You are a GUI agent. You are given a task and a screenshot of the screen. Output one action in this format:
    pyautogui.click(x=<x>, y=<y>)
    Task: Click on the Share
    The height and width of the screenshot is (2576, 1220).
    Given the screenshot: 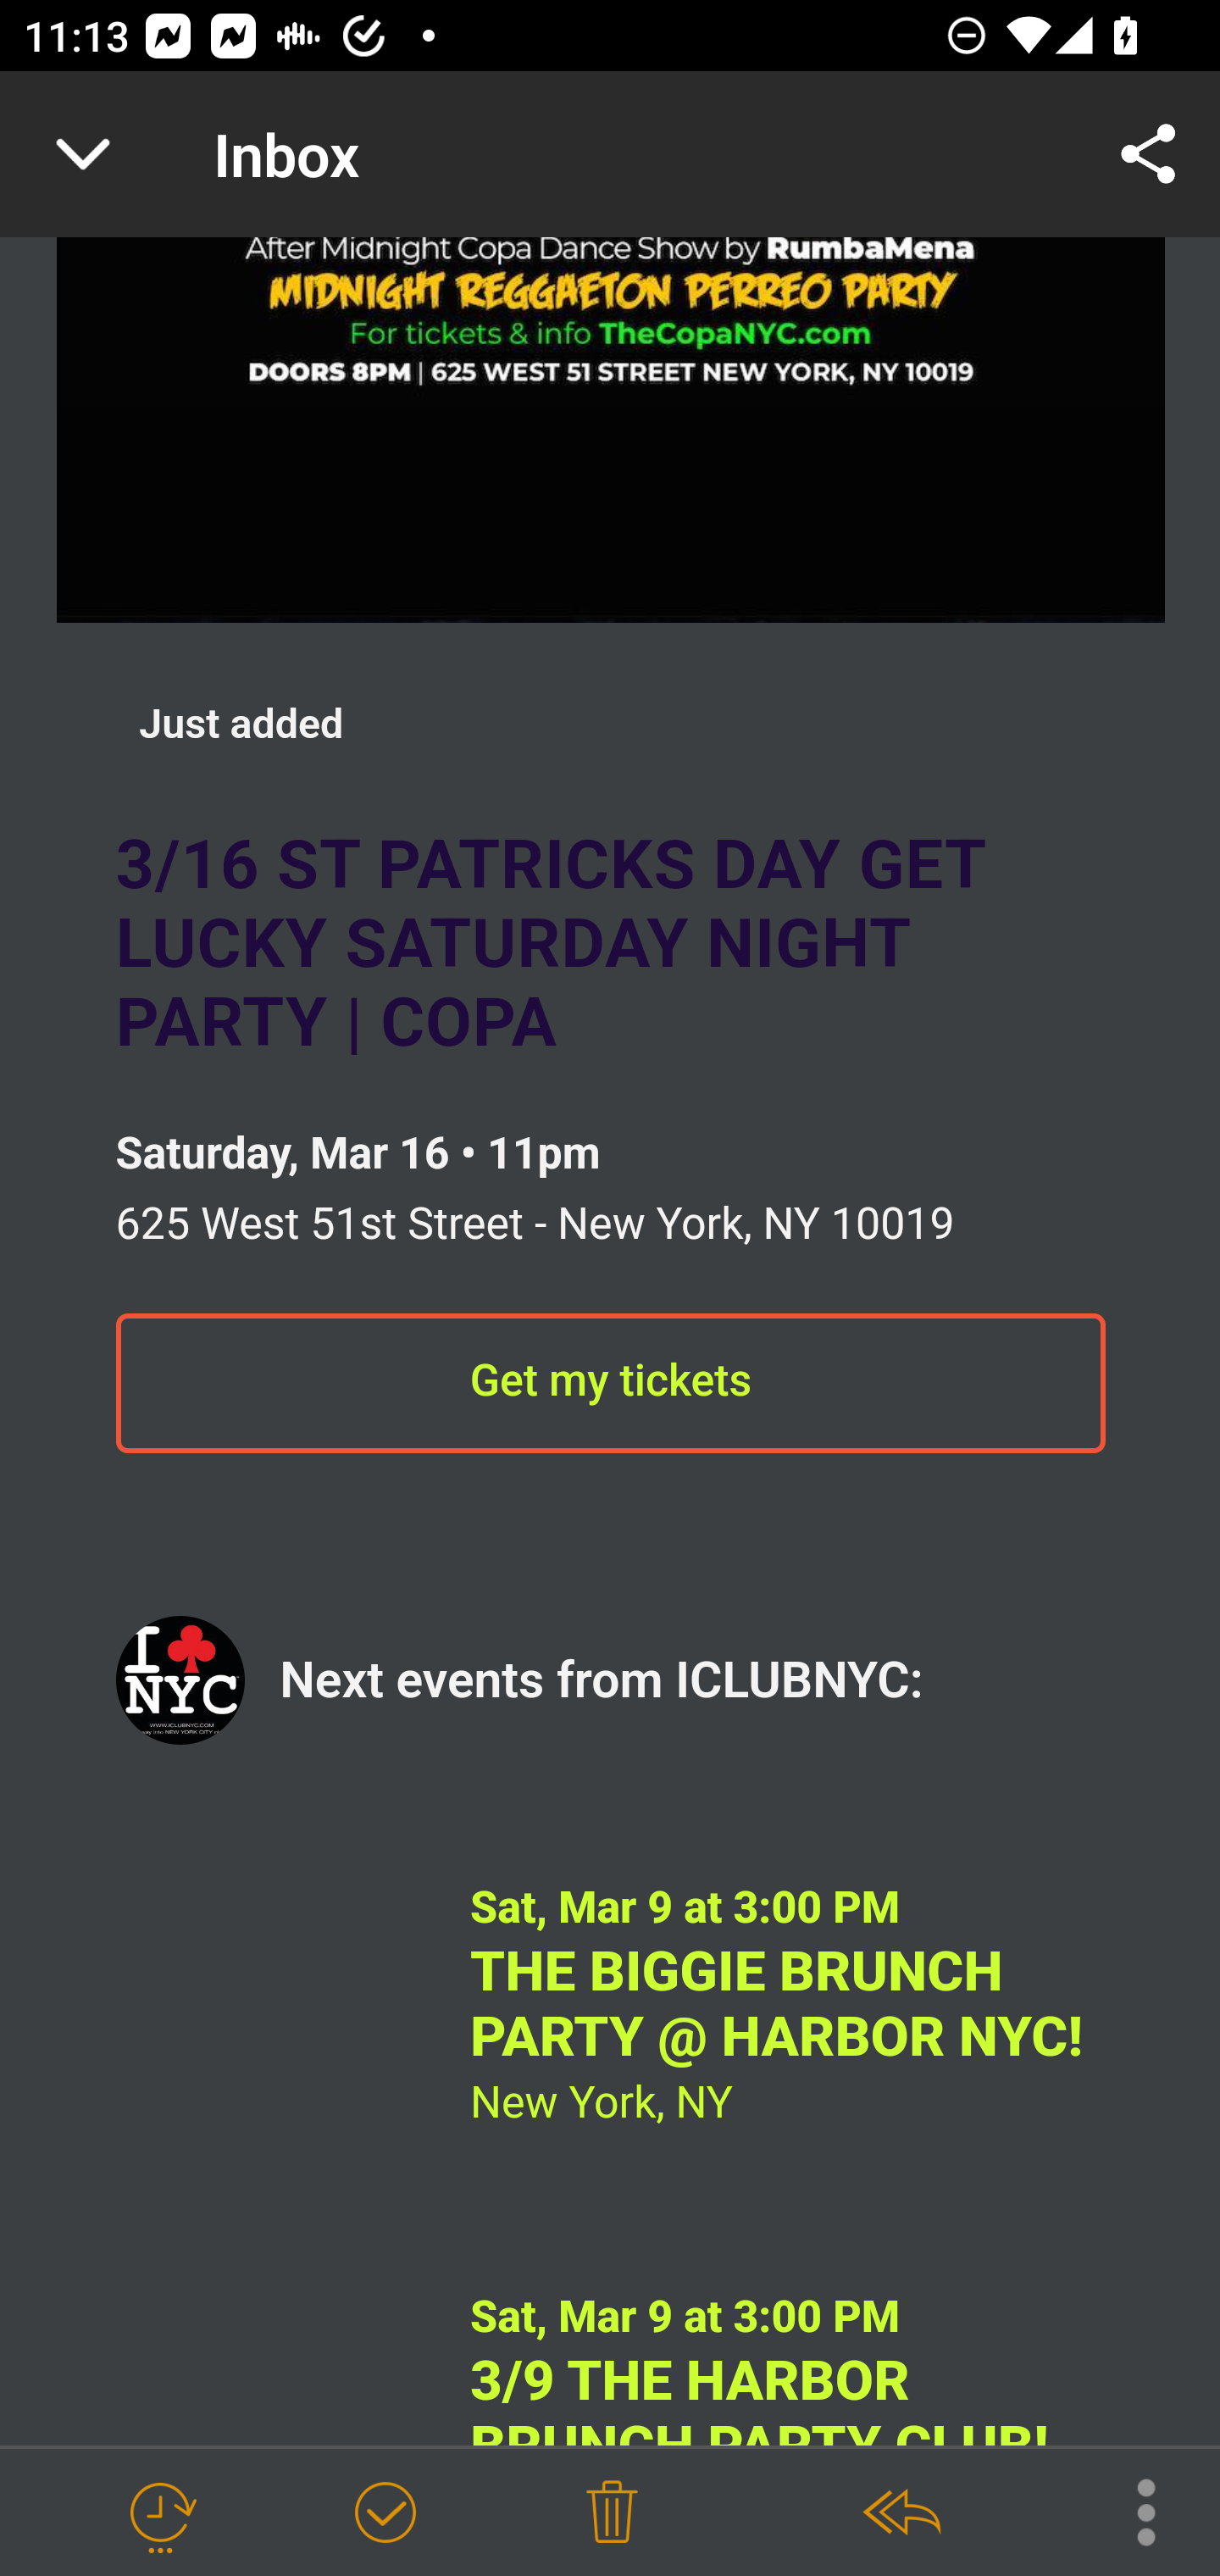 What is the action you would take?
    pyautogui.click(x=1149, y=154)
    